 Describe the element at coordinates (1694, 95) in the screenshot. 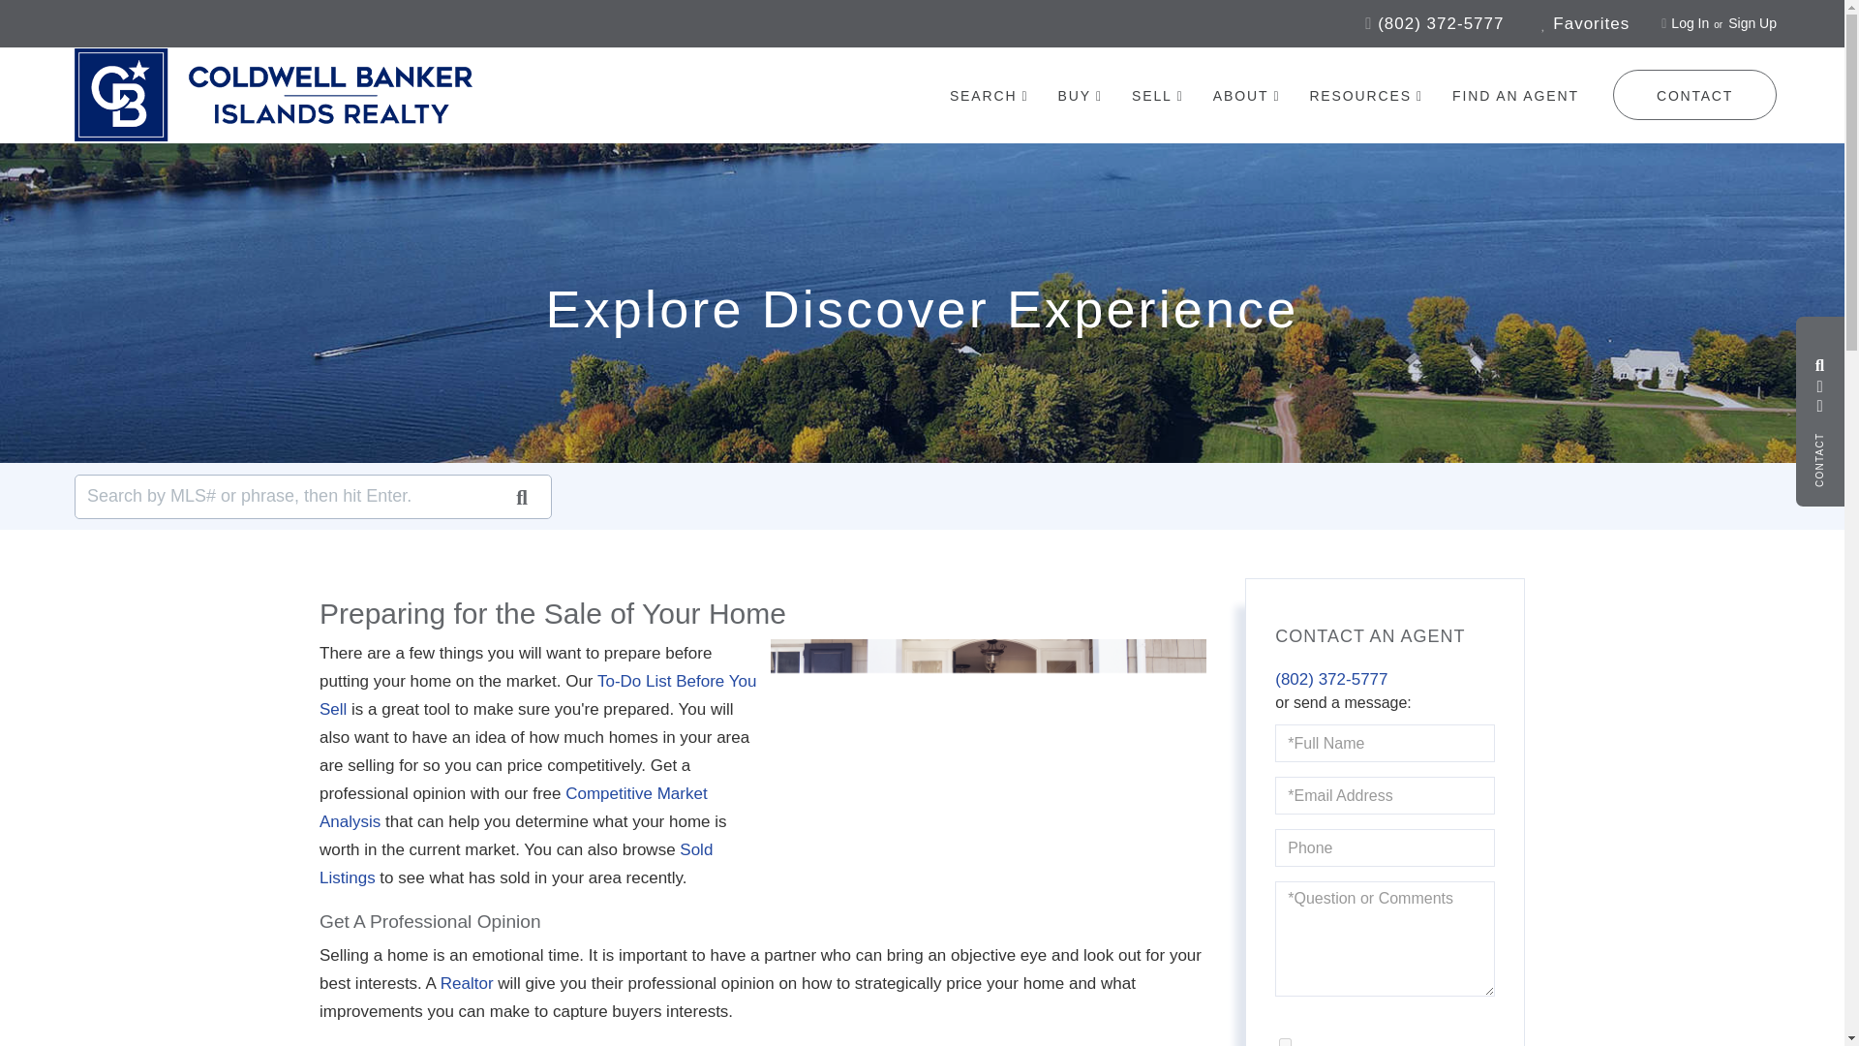

I see `CONTACT` at that location.